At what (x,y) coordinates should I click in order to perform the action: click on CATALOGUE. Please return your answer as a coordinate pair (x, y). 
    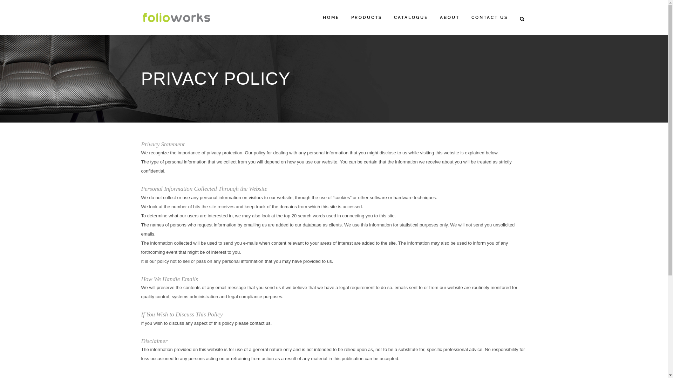
    Looking at the image, I should click on (411, 17).